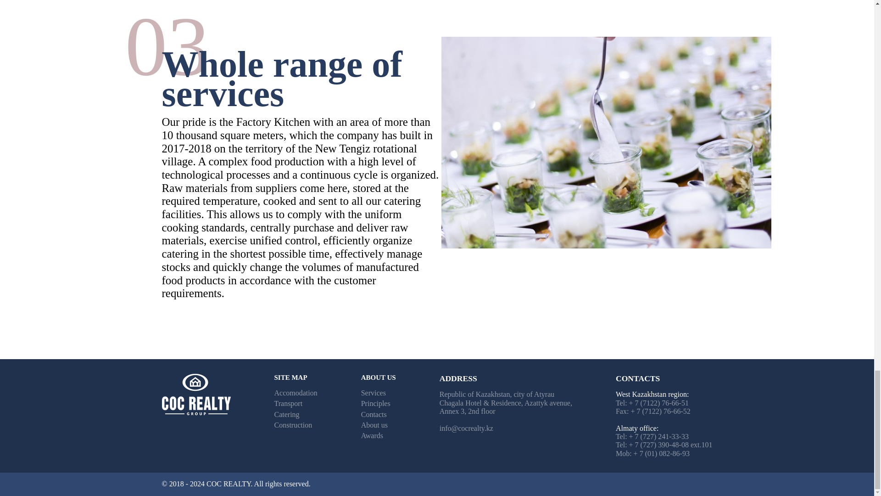 This screenshot has width=881, height=496. What do you see at coordinates (372, 435) in the screenshot?
I see `Awards` at bounding box center [372, 435].